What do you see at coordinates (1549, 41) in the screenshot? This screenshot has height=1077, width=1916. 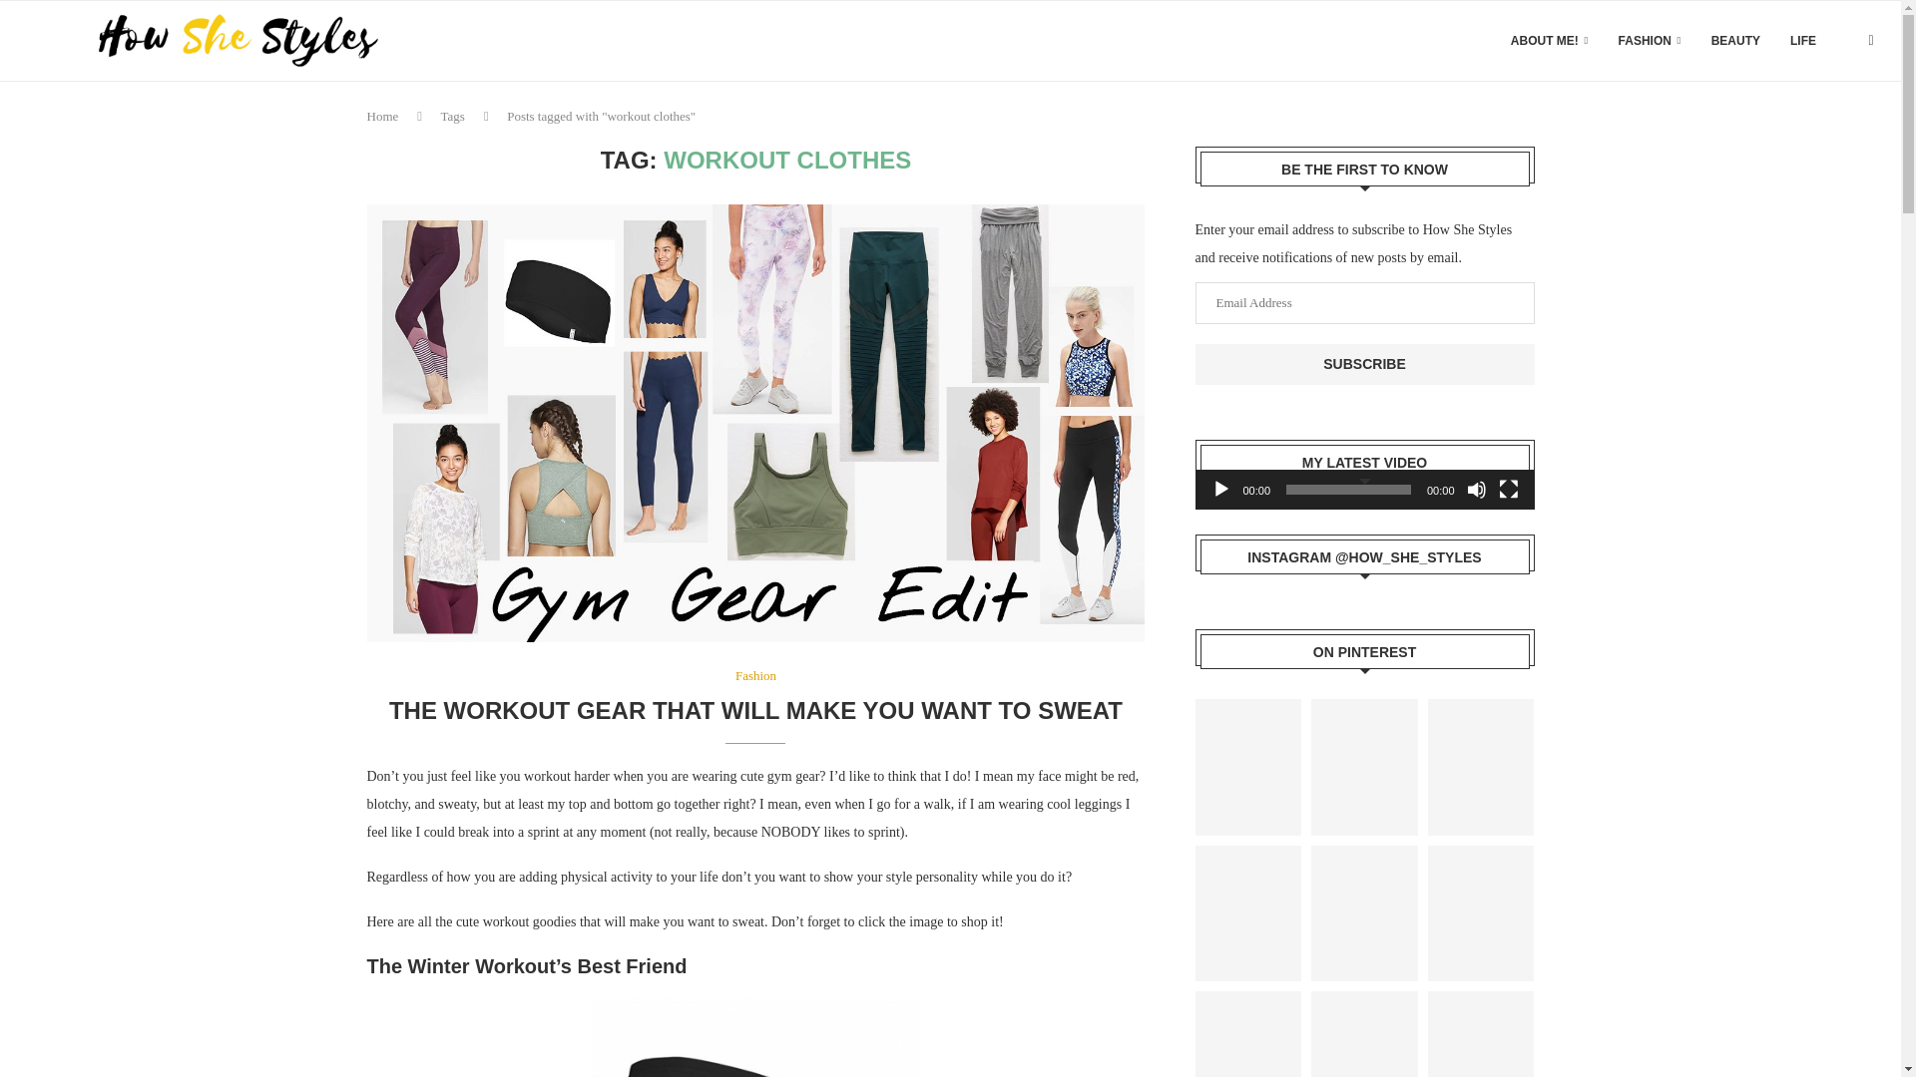 I see `ABOUT ME!` at bounding box center [1549, 41].